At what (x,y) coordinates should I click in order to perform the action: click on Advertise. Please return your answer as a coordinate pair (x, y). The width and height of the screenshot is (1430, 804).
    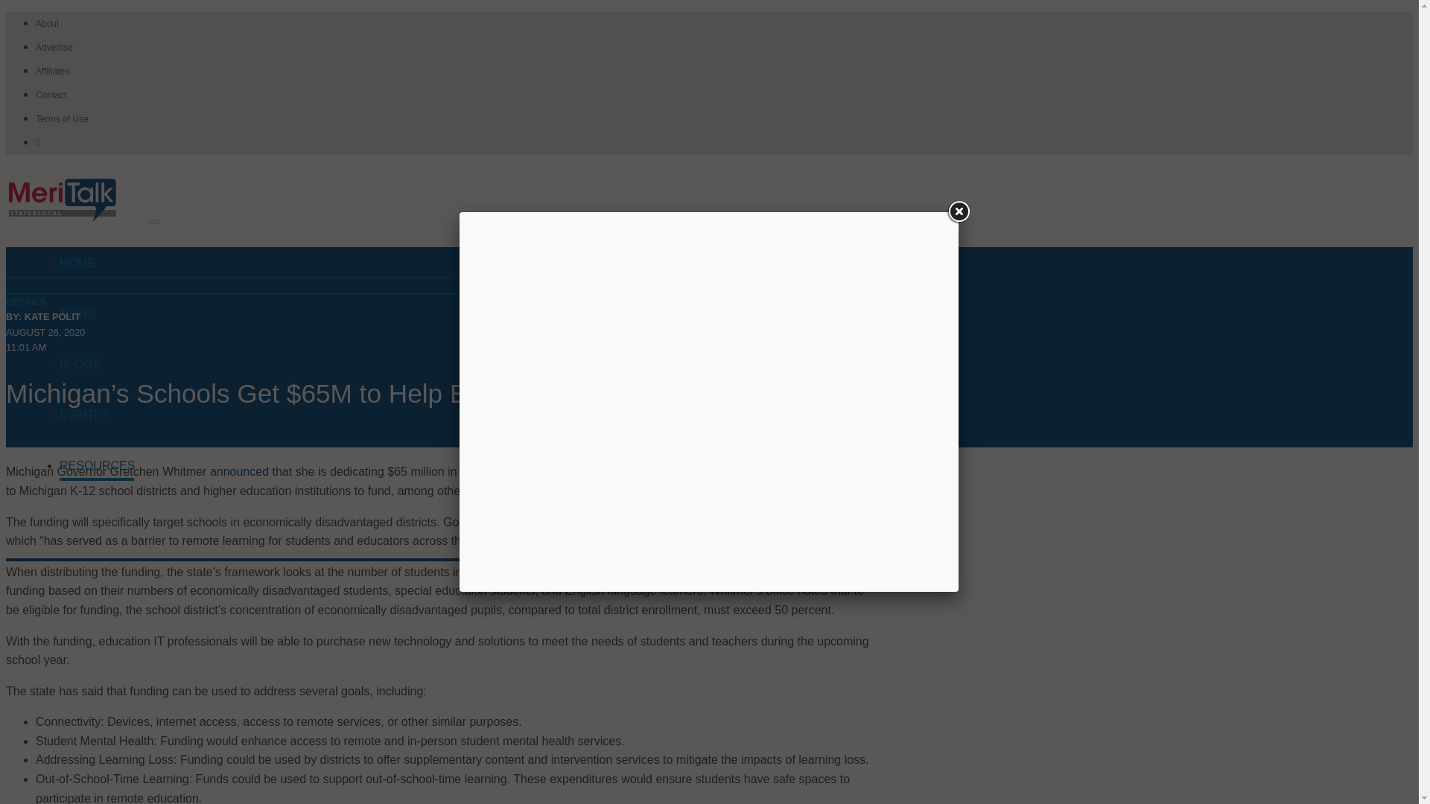
    Looking at the image, I should click on (54, 48).